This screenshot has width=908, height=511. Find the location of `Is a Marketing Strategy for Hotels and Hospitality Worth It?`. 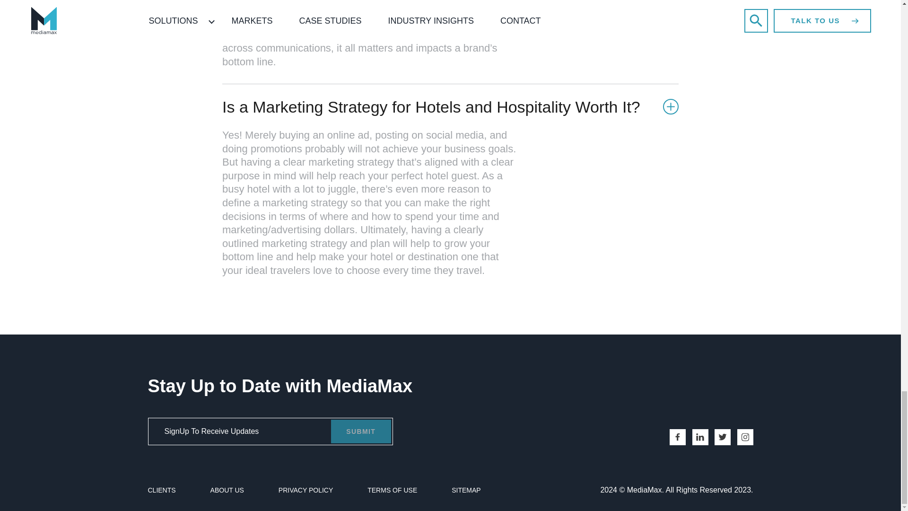

Is a Marketing Strategy for Hotels and Hospitality Worth It? is located at coordinates (450, 107).